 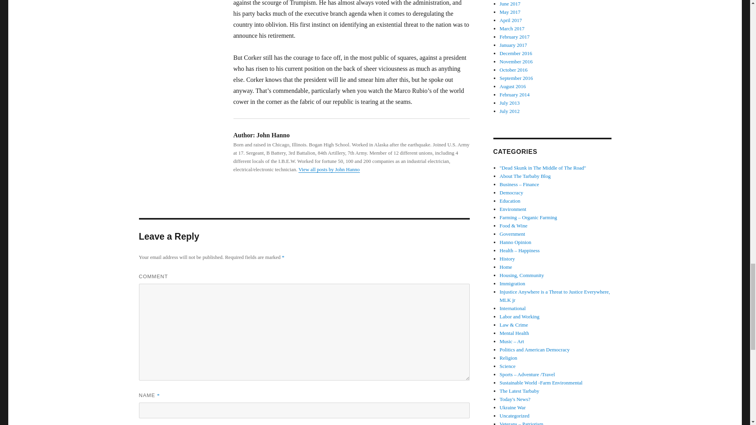 What do you see at coordinates (329, 169) in the screenshot?
I see `View all posts by John Hanno` at bounding box center [329, 169].